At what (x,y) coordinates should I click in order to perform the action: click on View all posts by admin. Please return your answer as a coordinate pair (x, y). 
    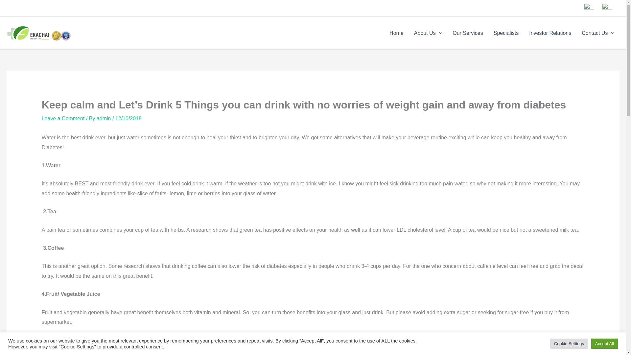
    Looking at the image, I should click on (104, 118).